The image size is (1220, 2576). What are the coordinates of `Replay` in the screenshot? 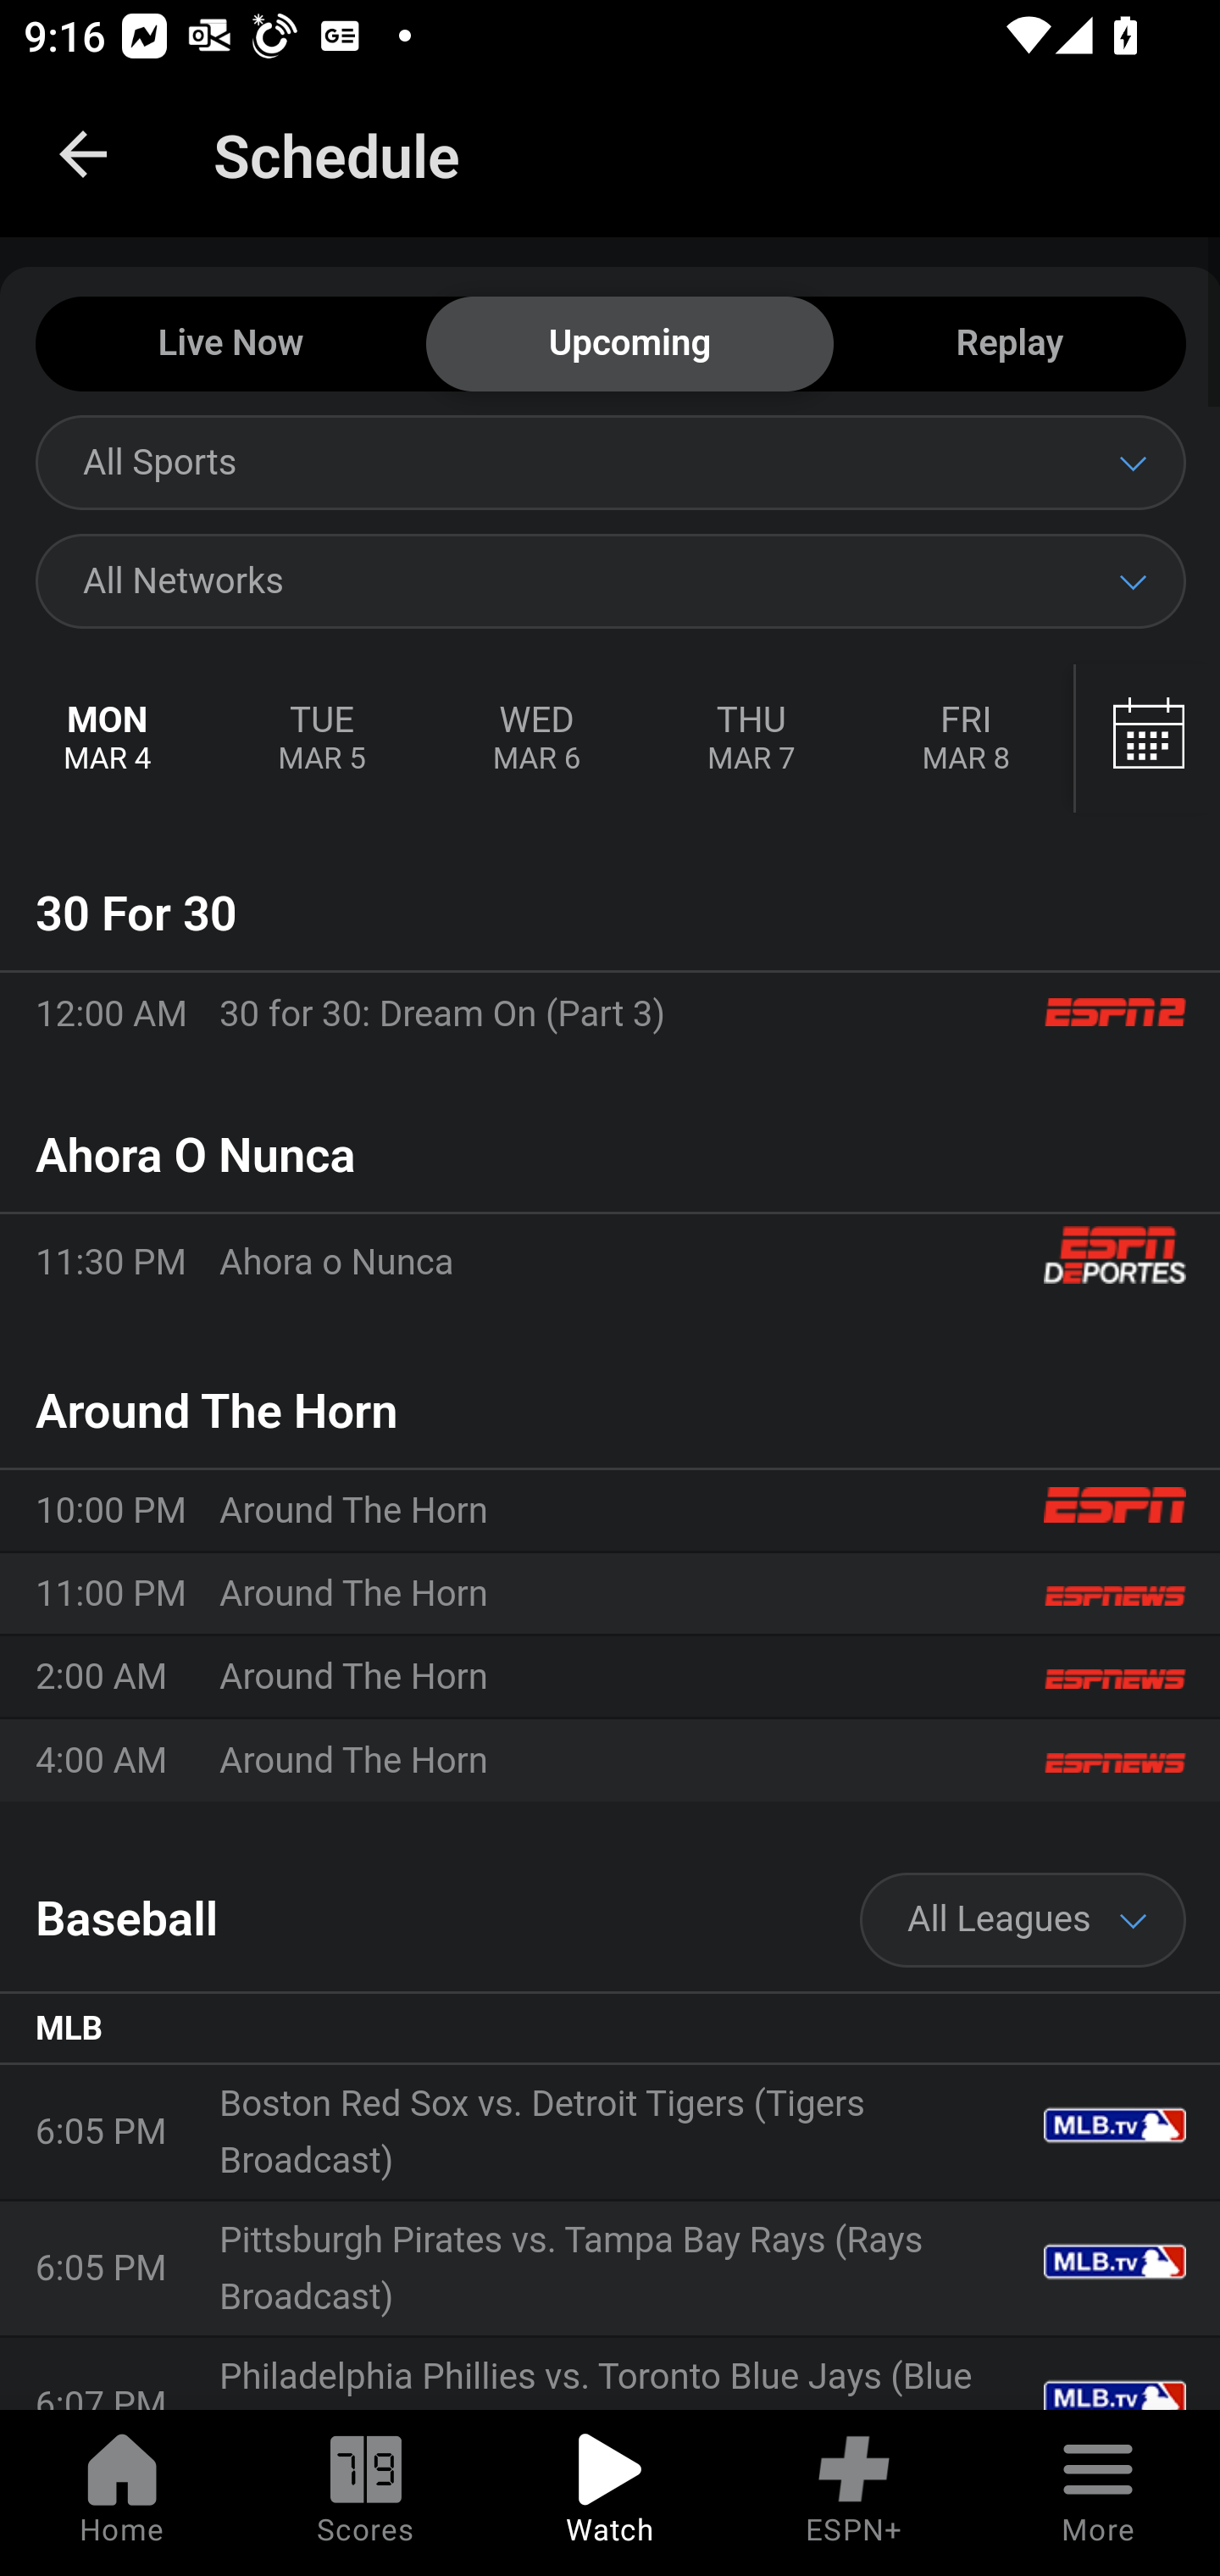 It's located at (1009, 345).